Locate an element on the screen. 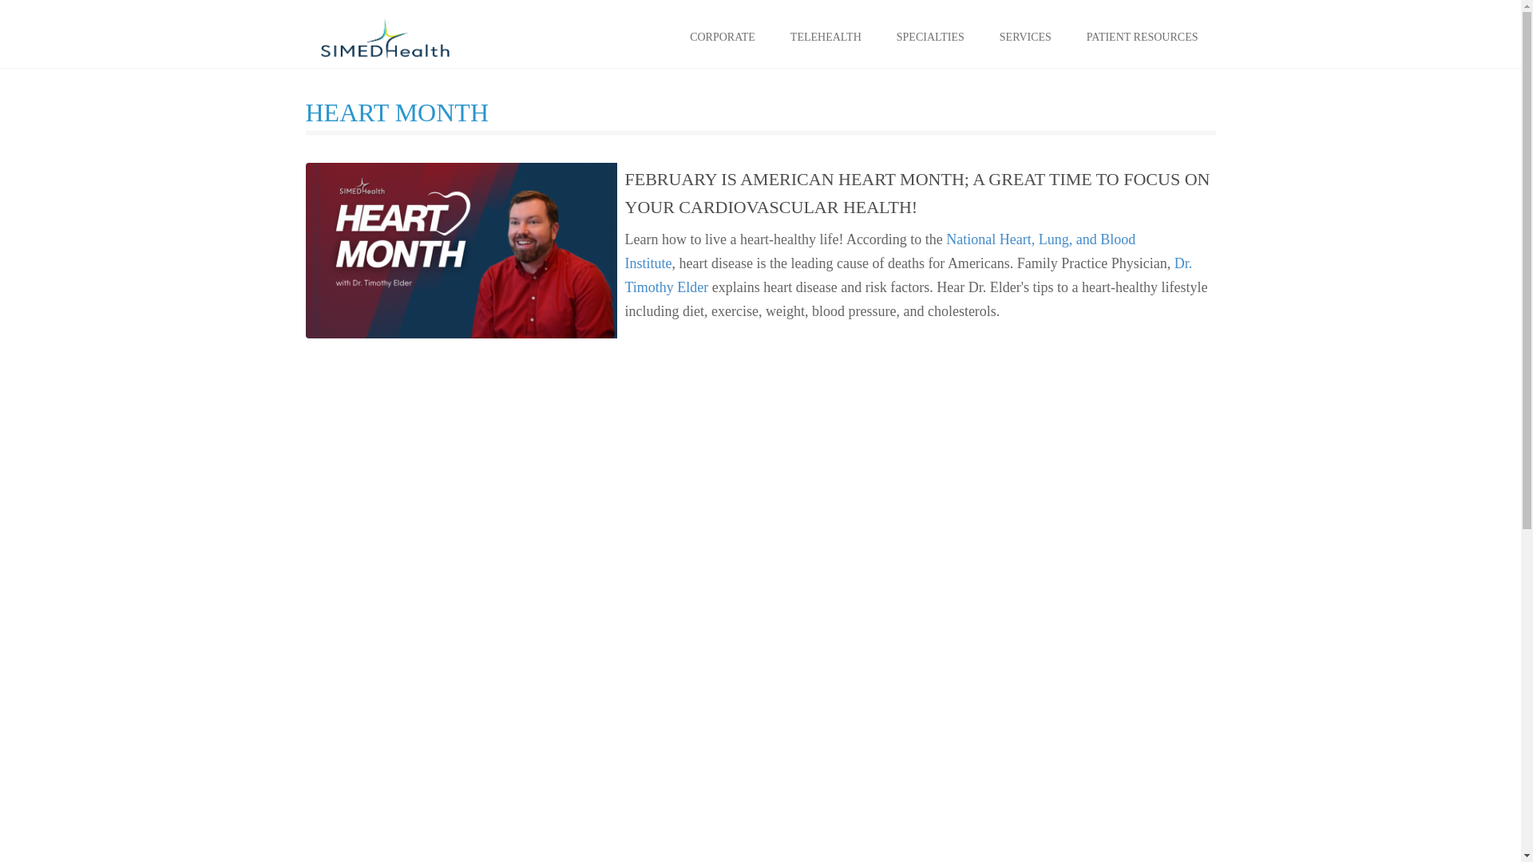  TELEHEALTH is located at coordinates (826, 37).